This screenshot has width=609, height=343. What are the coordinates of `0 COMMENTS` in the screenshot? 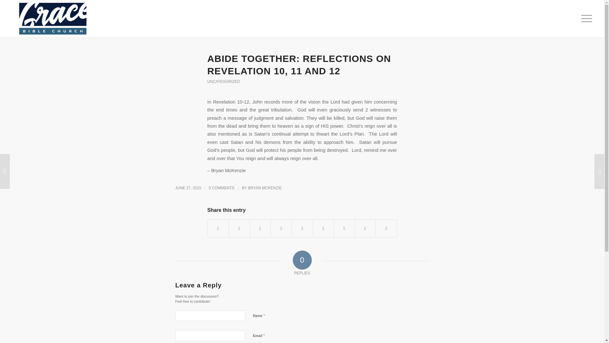 It's located at (221, 188).